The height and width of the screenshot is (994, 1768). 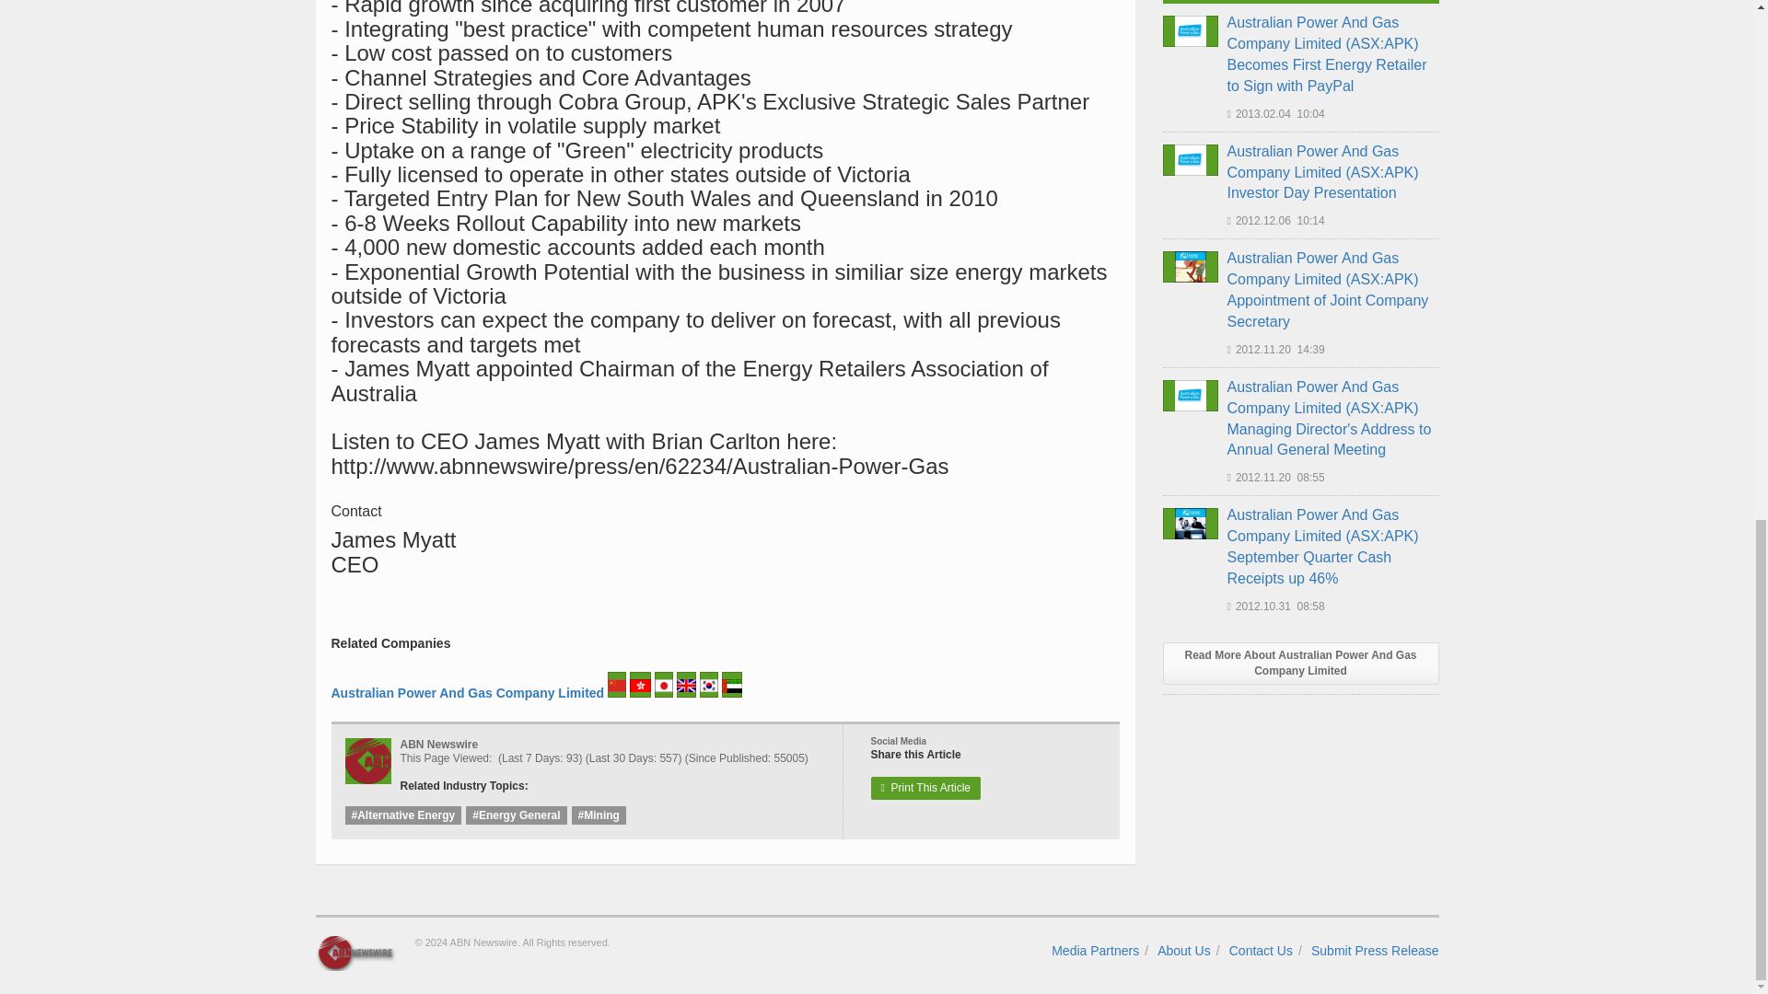 What do you see at coordinates (926, 788) in the screenshot?
I see `Print This Article Australian Power And Gas Company Limited` at bounding box center [926, 788].